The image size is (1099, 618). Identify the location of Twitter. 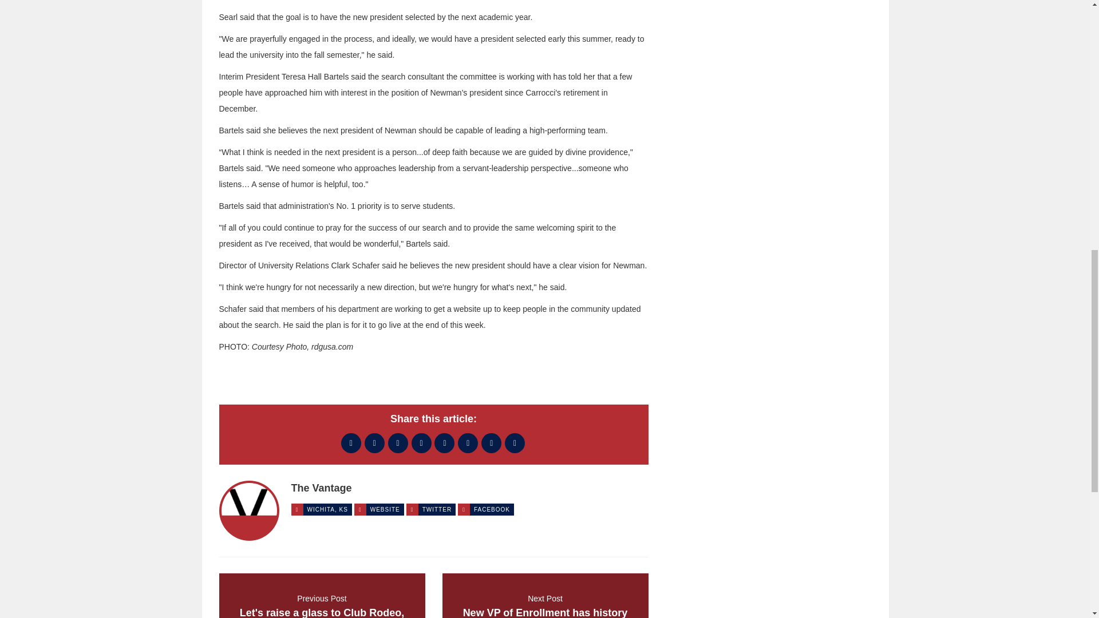
(385, 509).